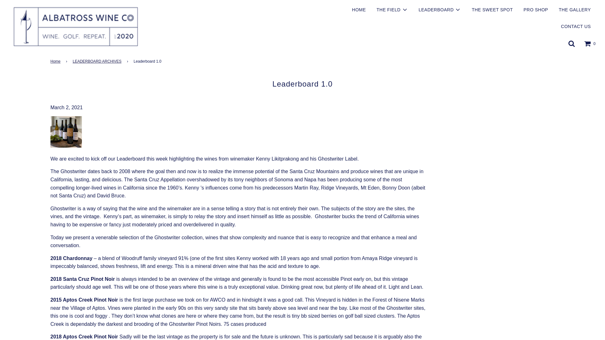 The height and width of the screenshot is (340, 605). I want to click on Home, so click(56, 61).